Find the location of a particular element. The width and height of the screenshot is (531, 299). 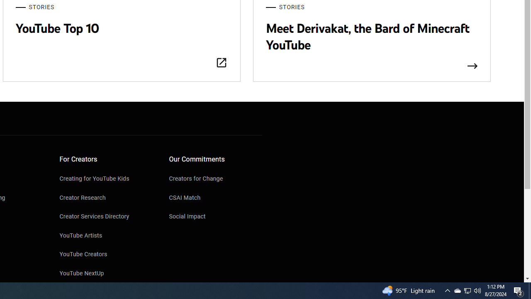

YouTube NextUp is located at coordinates (106, 274).